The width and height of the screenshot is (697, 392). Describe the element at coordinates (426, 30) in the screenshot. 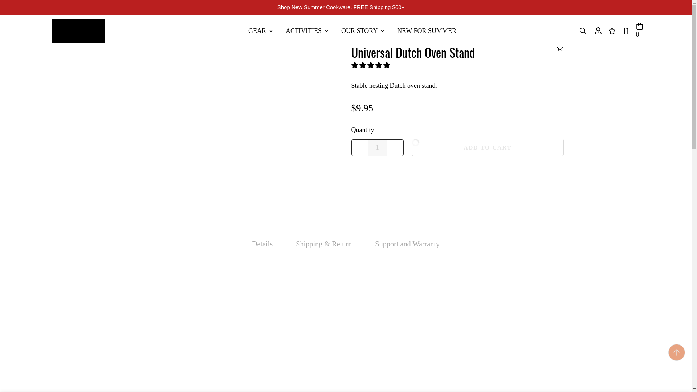

I see `NEW FOR SUMMER` at that location.